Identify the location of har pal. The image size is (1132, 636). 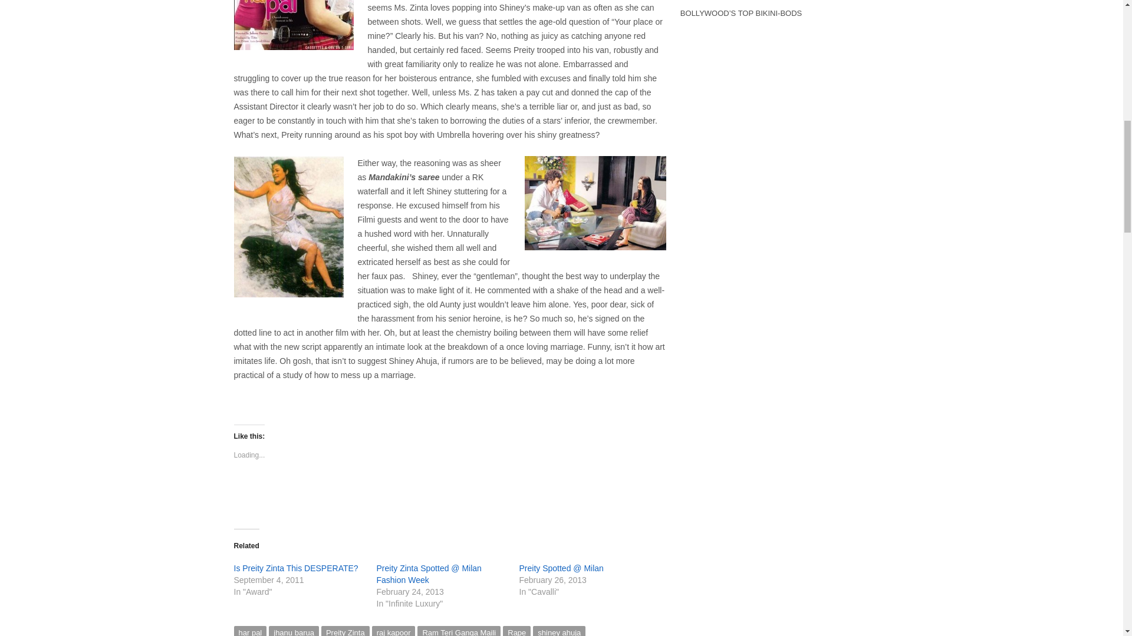
(249, 631).